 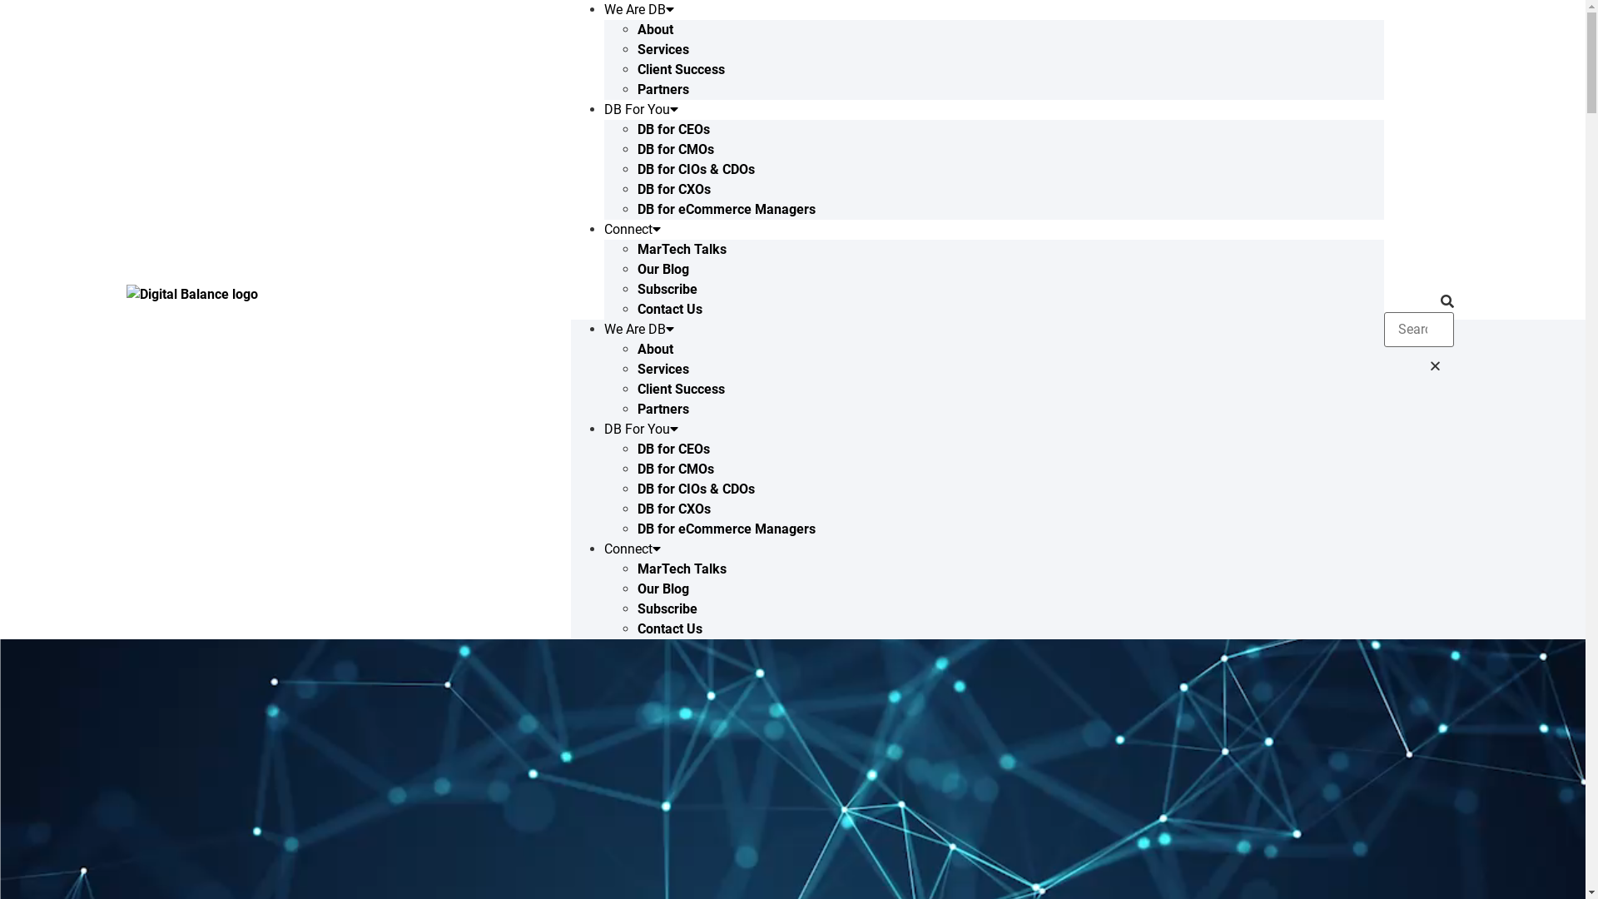 What do you see at coordinates (682, 569) in the screenshot?
I see `MarTech Talks` at bounding box center [682, 569].